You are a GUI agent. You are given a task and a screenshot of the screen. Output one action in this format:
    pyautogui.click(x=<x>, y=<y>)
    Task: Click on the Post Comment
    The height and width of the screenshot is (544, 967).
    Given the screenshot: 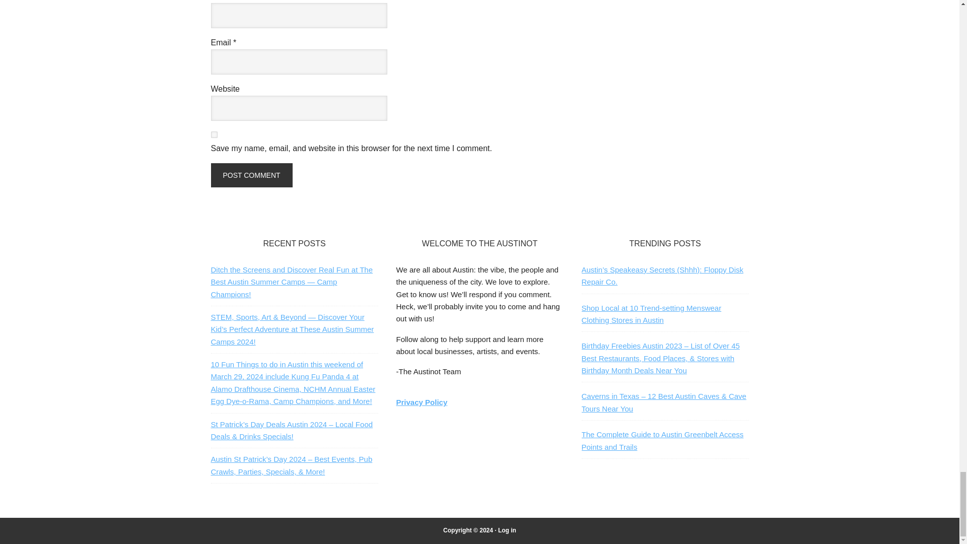 What is the action you would take?
    pyautogui.click(x=251, y=175)
    